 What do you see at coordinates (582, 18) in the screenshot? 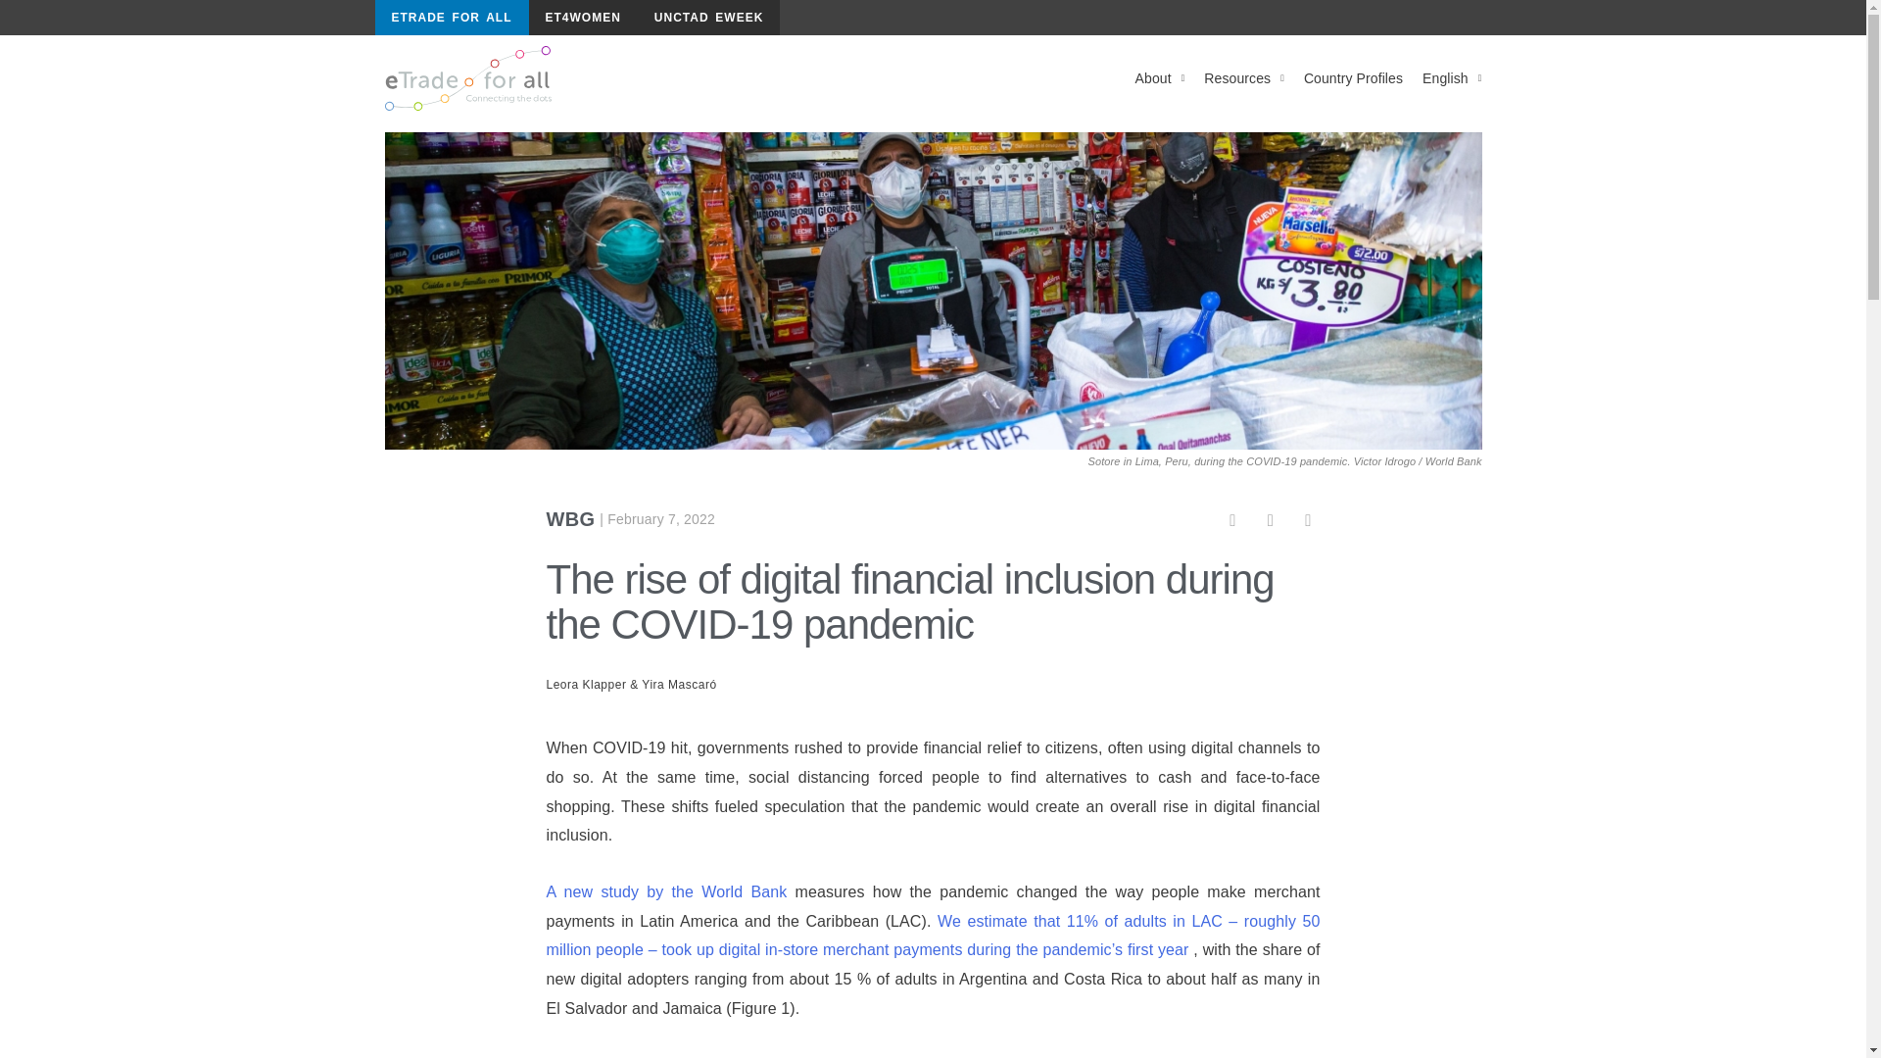
I see `ET4WOMEN` at bounding box center [582, 18].